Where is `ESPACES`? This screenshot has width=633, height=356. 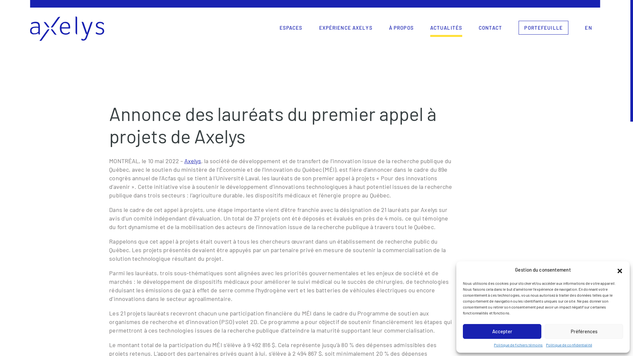 ESPACES is located at coordinates (291, 28).